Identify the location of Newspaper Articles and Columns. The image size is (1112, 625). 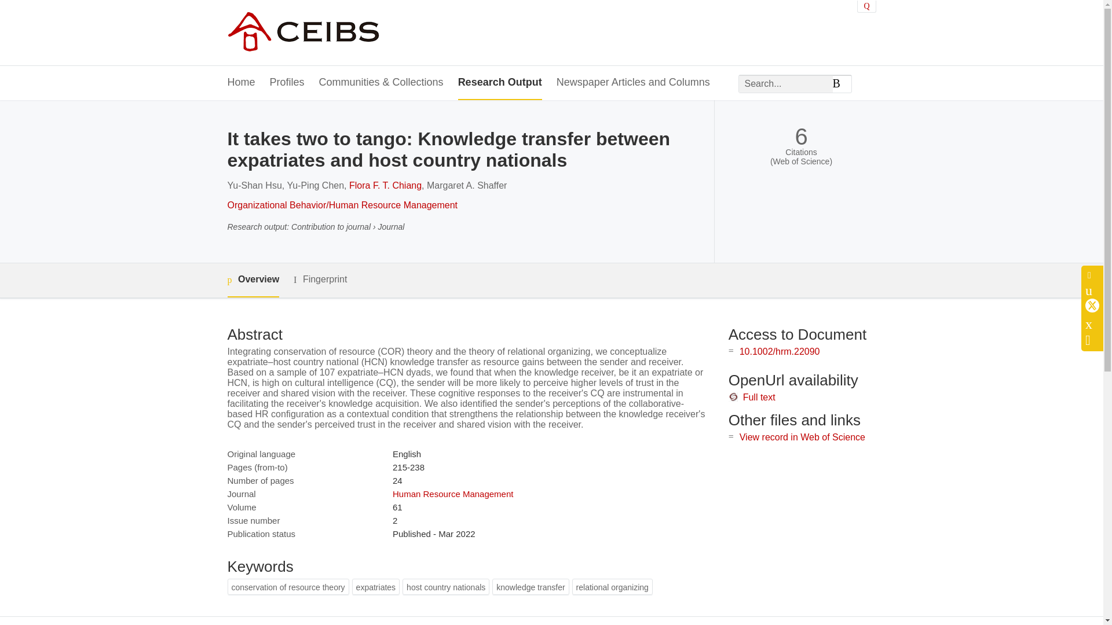
(634, 83).